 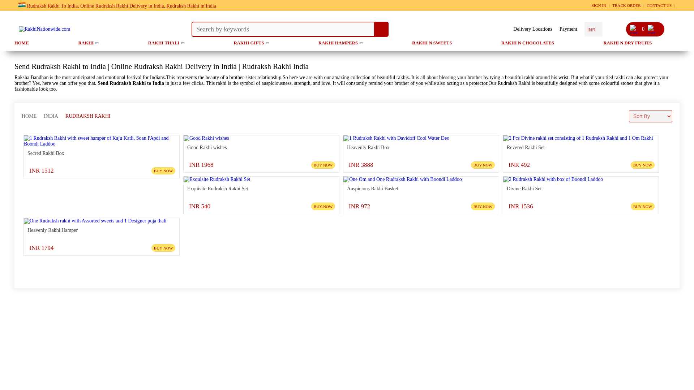 What do you see at coordinates (533, 29) in the screenshot?
I see `Delivery Locations` at bounding box center [533, 29].